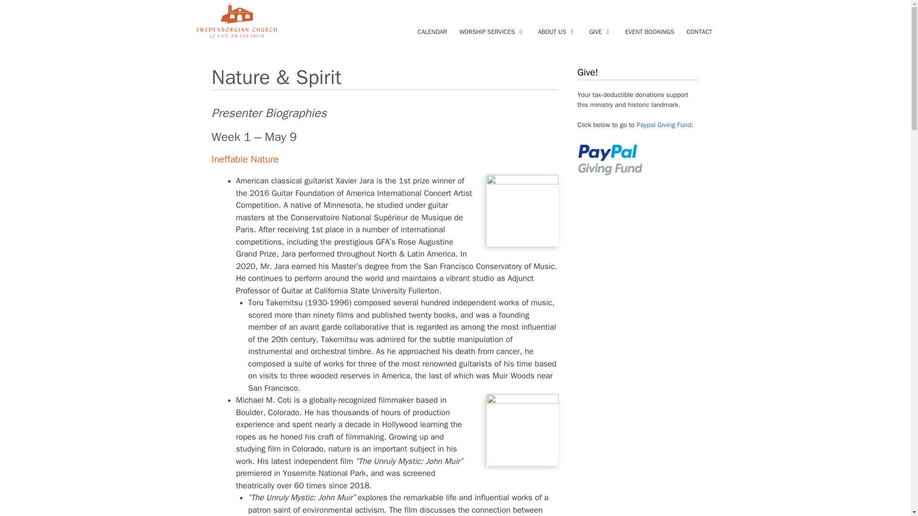  What do you see at coordinates (649, 32) in the screenshot?
I see `EVENT BOOKINGS` at bounding box center [649, 32].